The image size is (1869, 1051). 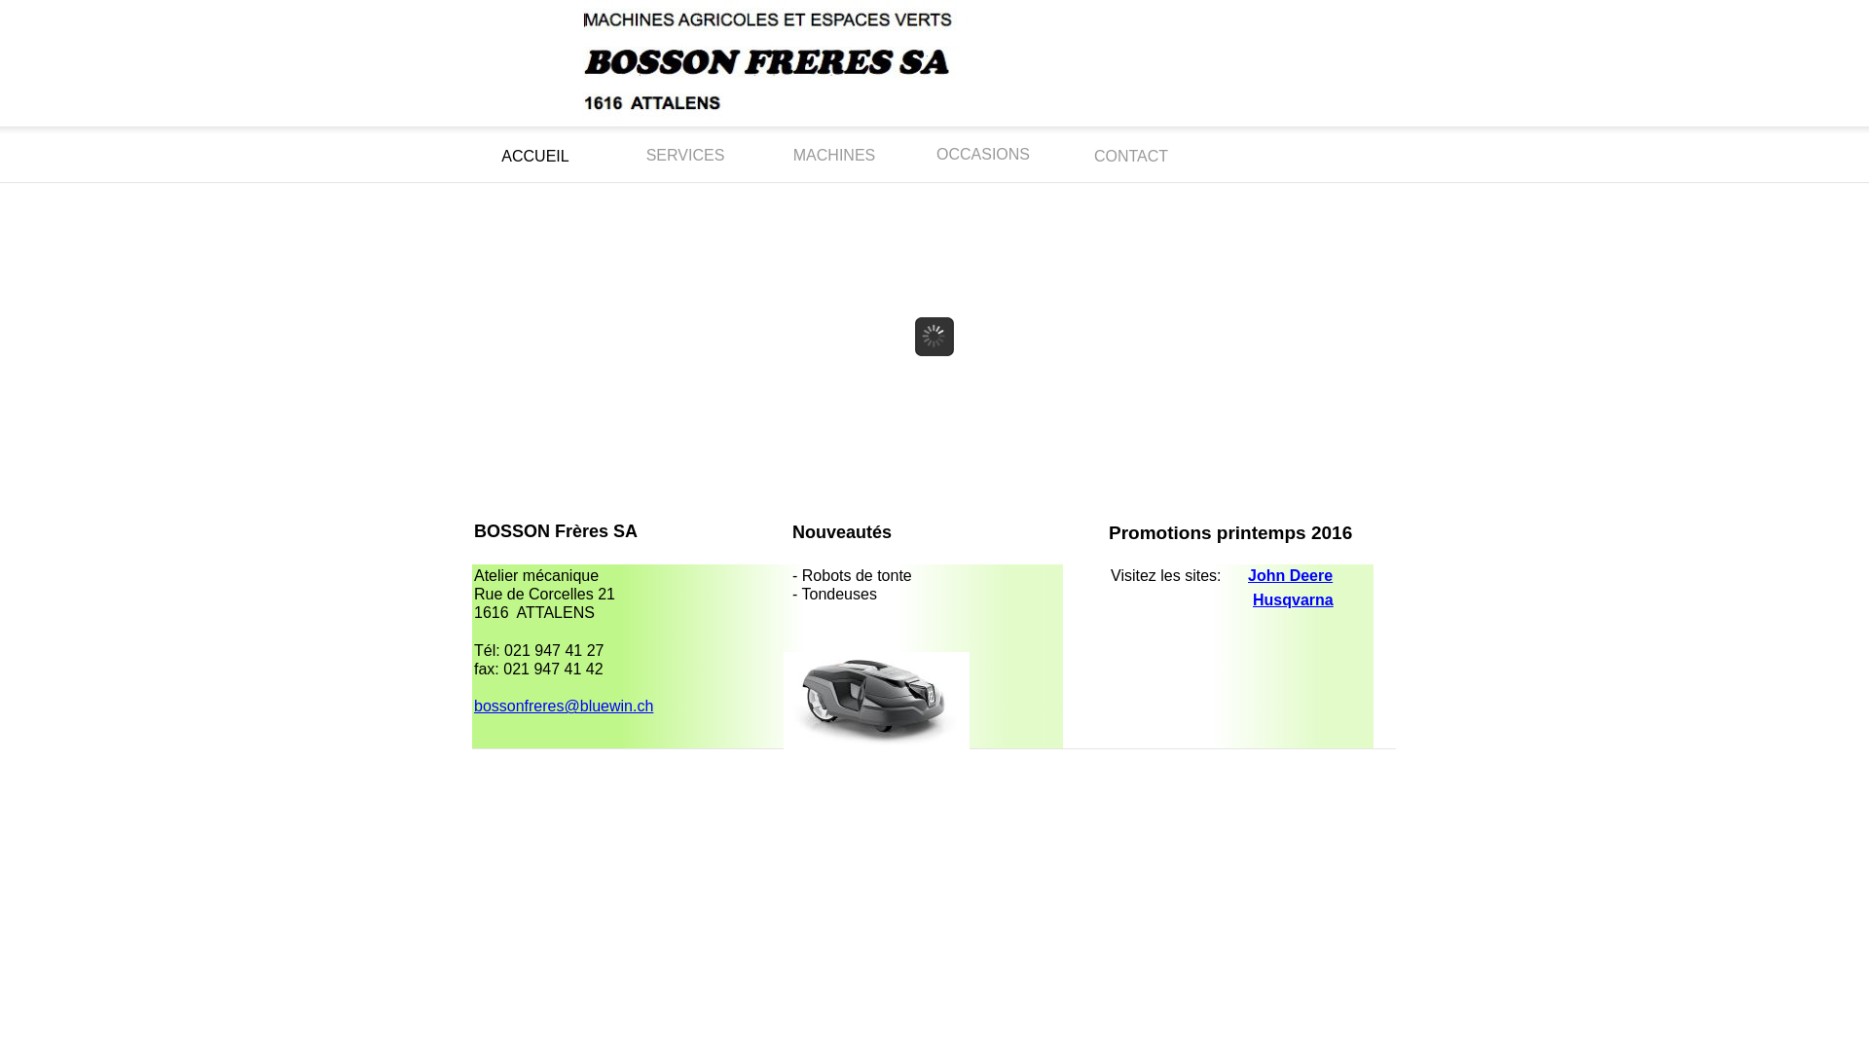 I want to click on OCCASIONS, so click(x=983, y=154).